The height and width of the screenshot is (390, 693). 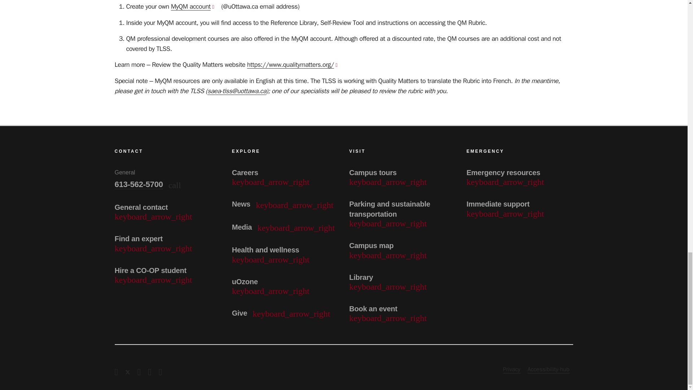 What do you see at coordinates (195, 6) in the screenshot?
I see `Link to MyQM account creation page` at bounding box center [195, 6].